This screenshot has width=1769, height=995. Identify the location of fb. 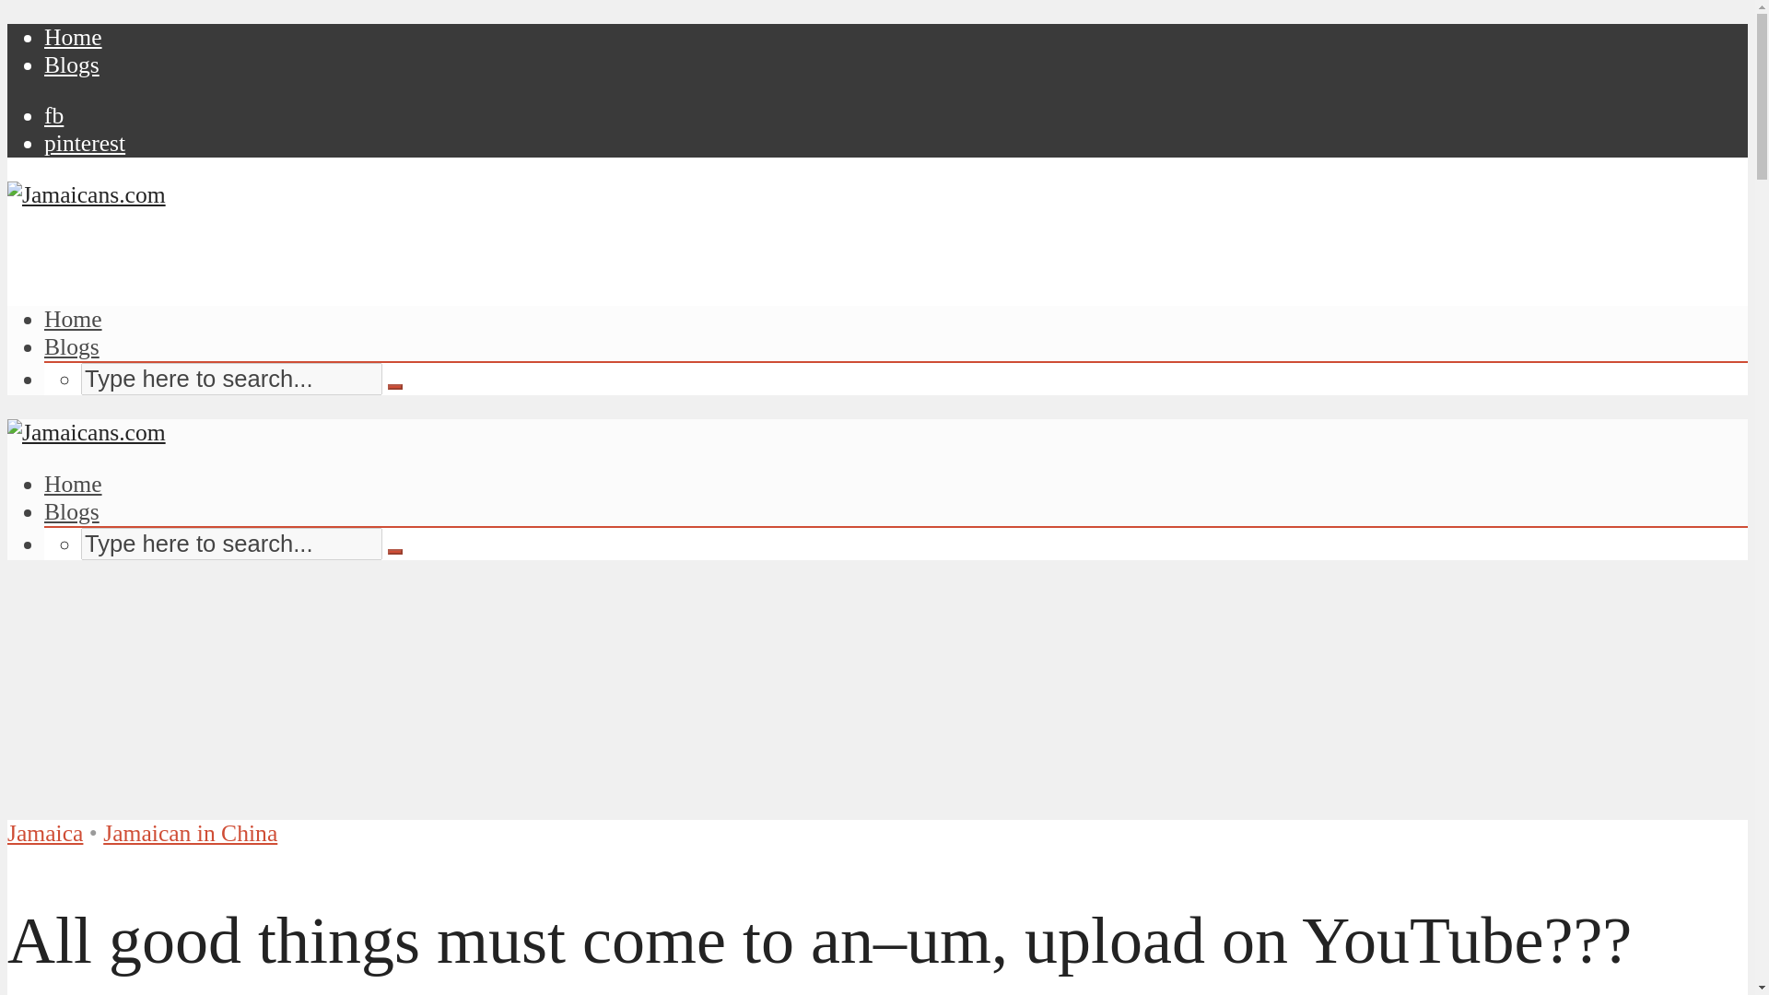
(53, 116).